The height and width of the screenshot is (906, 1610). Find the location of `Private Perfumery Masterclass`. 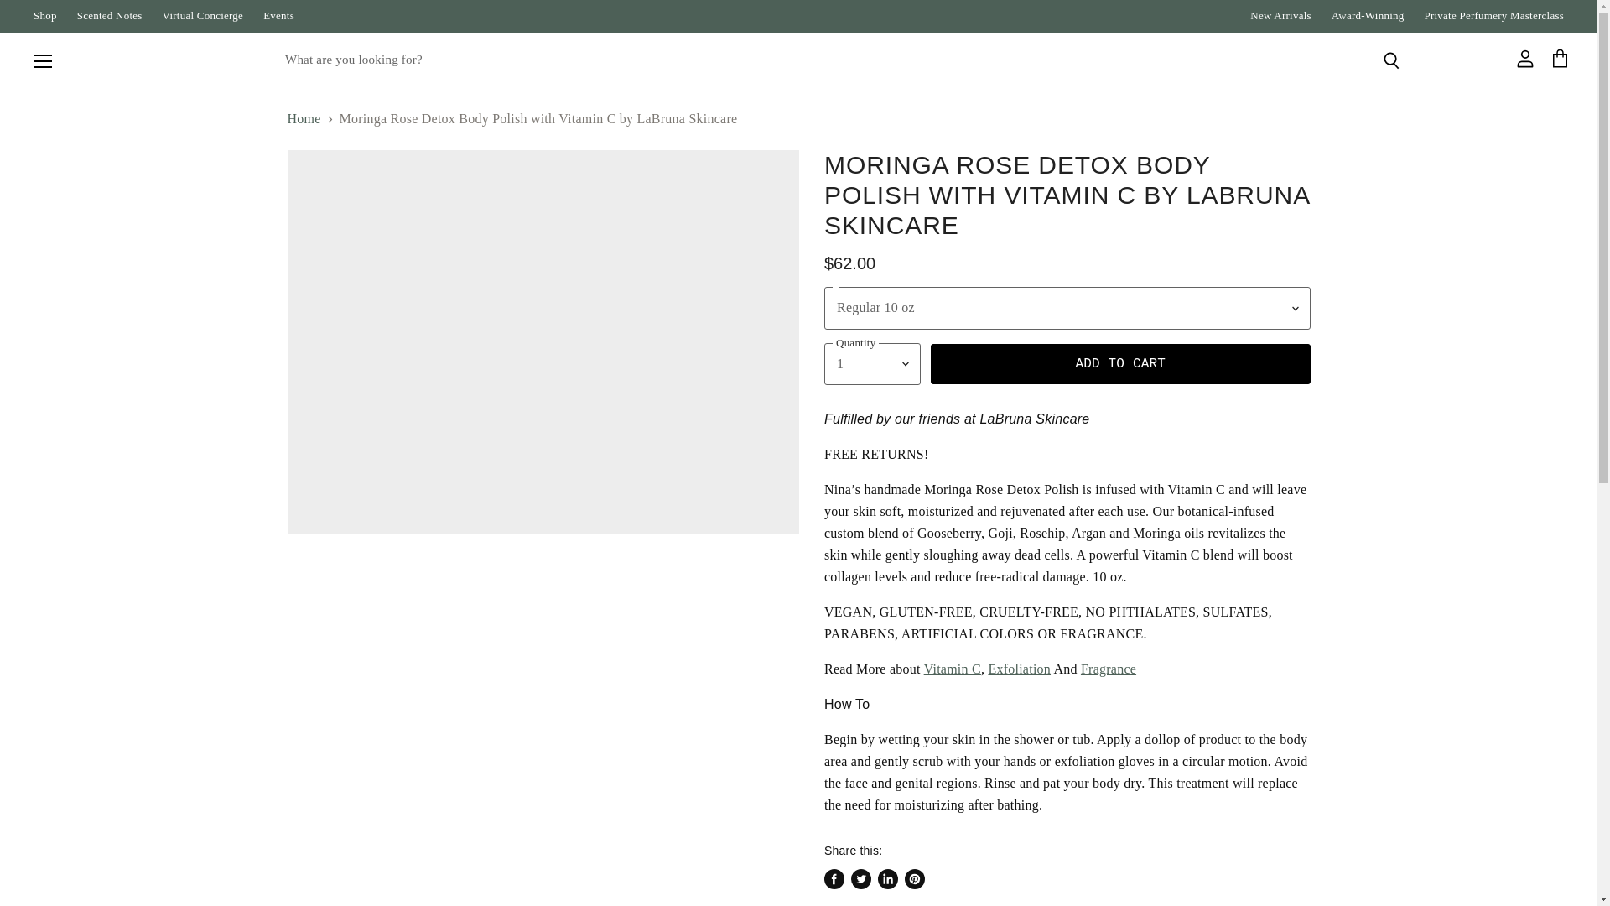

Private Perfumery Masterclass is located at coordinates (1493, 16).